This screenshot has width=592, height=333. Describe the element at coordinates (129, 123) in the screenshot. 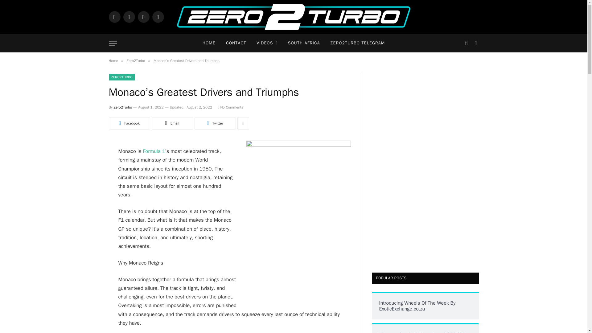

I see `Share on Facebook` at that location.